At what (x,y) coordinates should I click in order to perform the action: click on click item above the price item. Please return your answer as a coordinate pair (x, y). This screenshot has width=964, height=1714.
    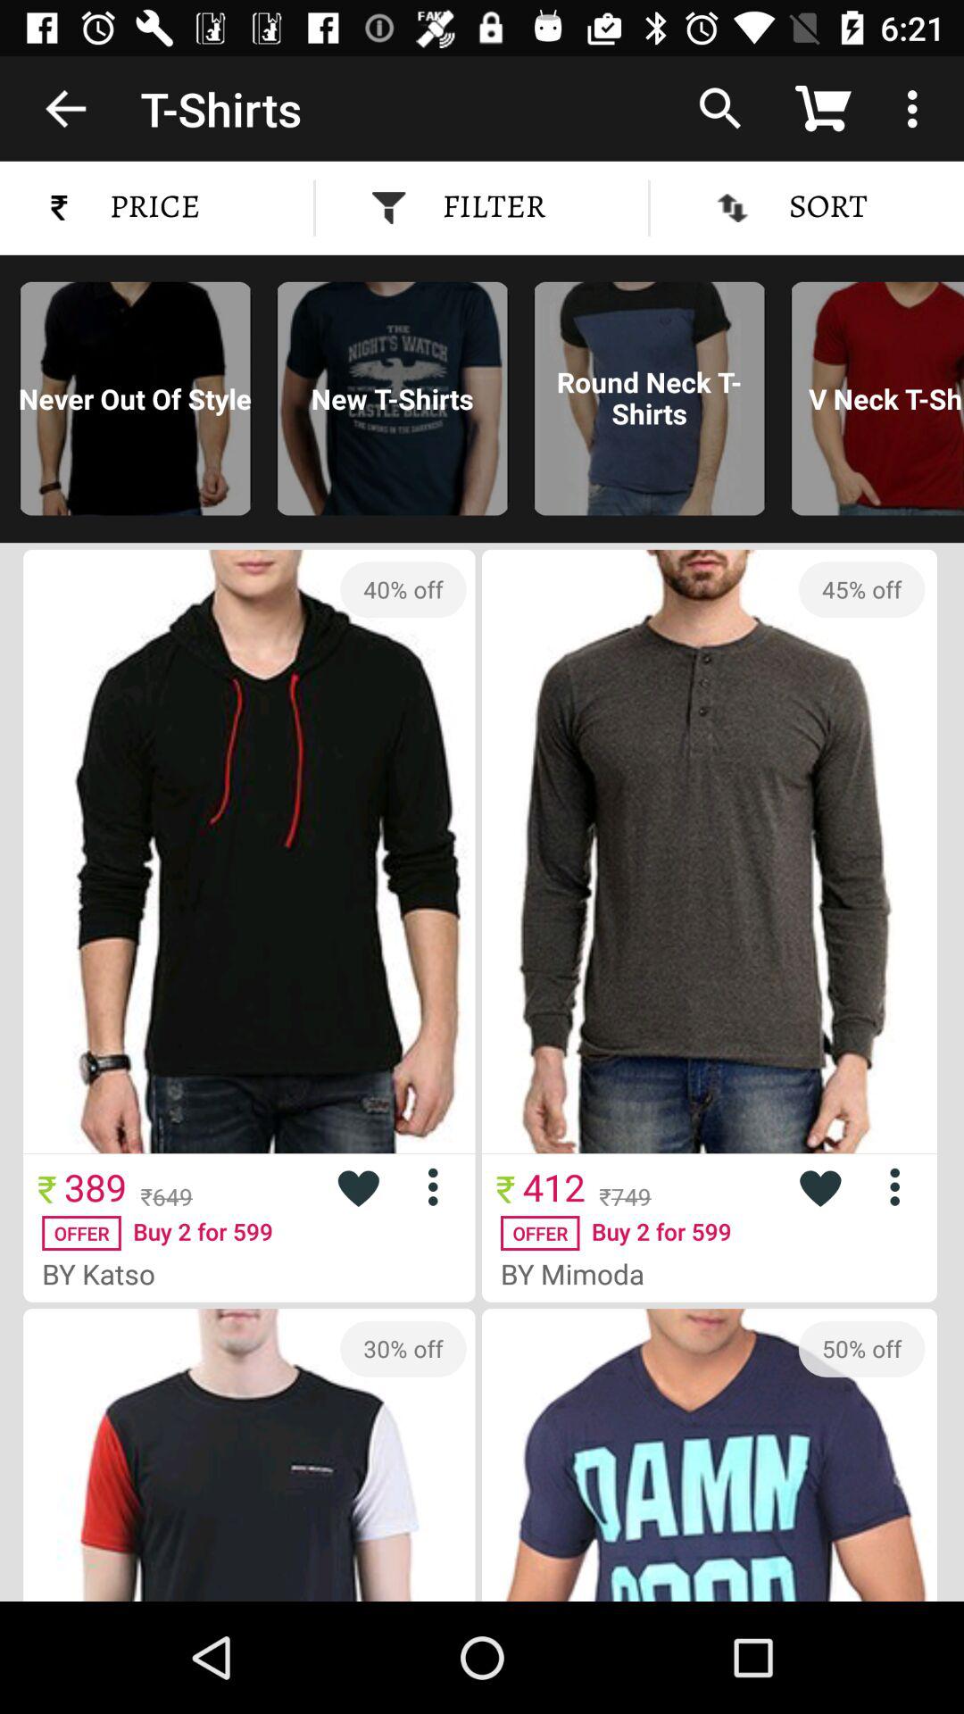
    Looking at the image, I should click on (65, 108).